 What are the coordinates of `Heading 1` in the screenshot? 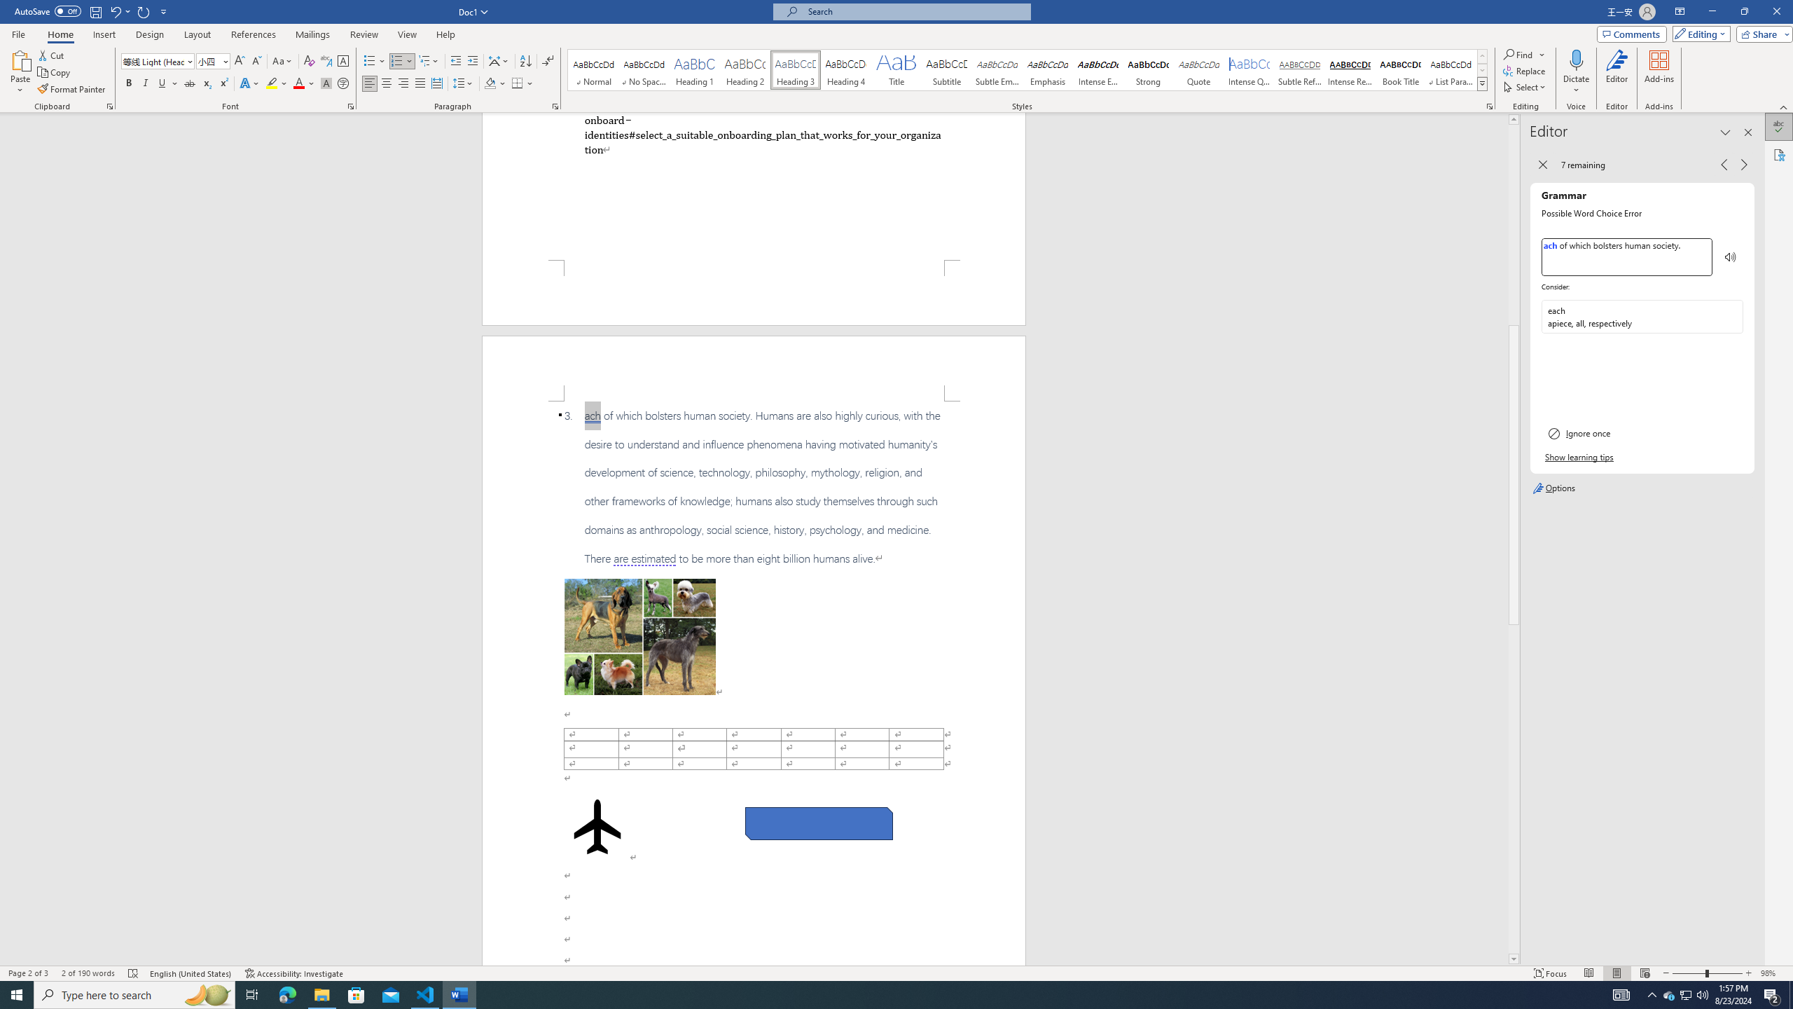 It's located at (695, 70).